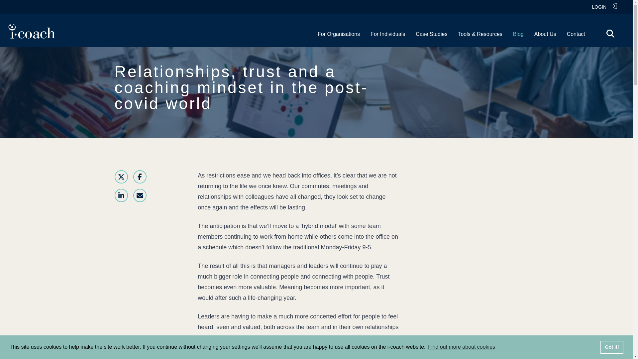 The height and width of the screenshot is (359, 638). I want to click on About Us, so click(545, 34).